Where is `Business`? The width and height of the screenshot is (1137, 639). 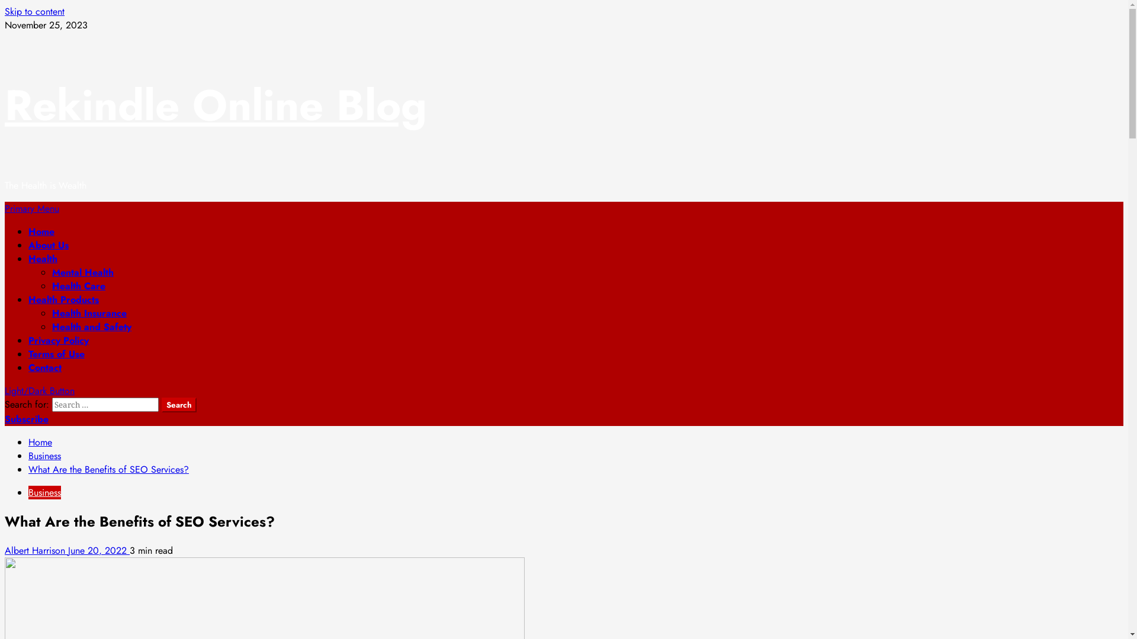
Business is located at coordinates (45, 456).